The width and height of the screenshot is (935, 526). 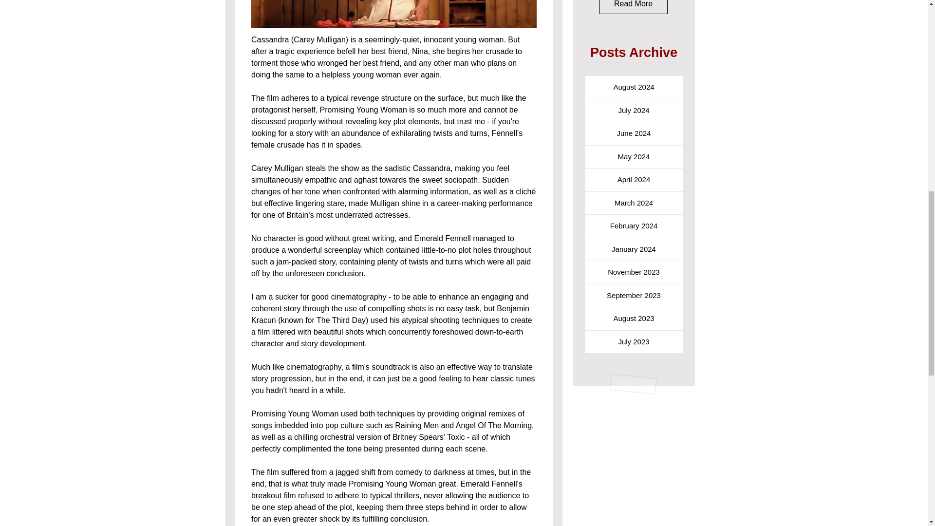 What do you see at coordinates (634, 203) in the screenshot?
I see `March 2024` at bounding box center [634, 203].